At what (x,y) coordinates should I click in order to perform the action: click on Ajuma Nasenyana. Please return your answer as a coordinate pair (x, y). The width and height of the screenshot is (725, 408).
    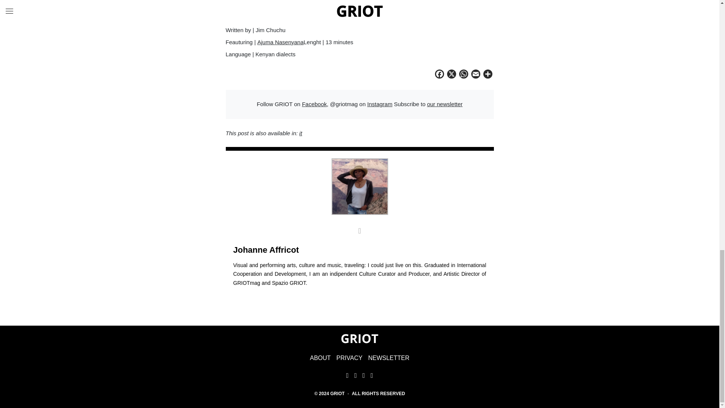
    Looking at the image, I should click on (280, 42).